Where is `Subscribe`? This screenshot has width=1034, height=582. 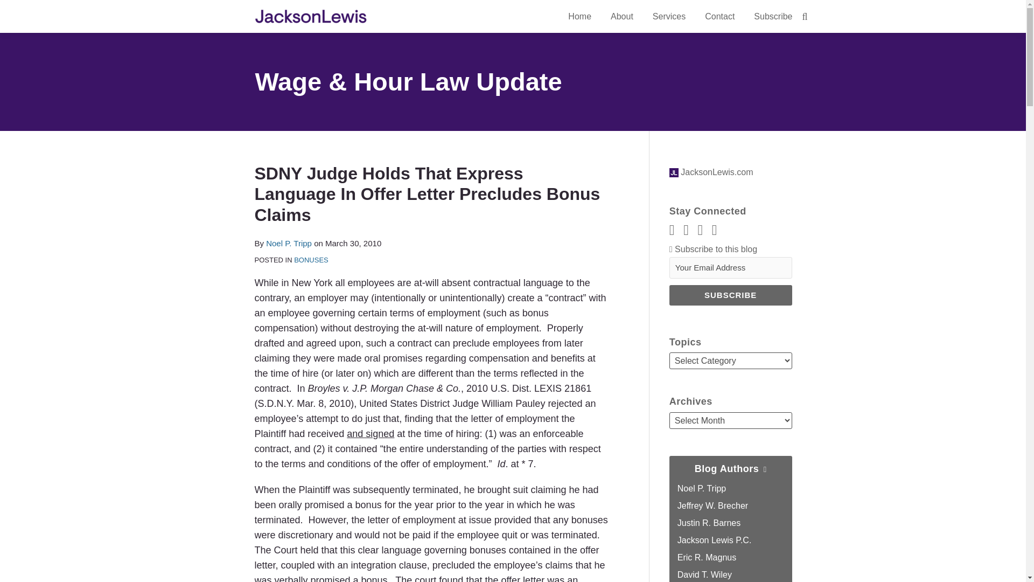 Subscribe is located at coordinates (772, 17).